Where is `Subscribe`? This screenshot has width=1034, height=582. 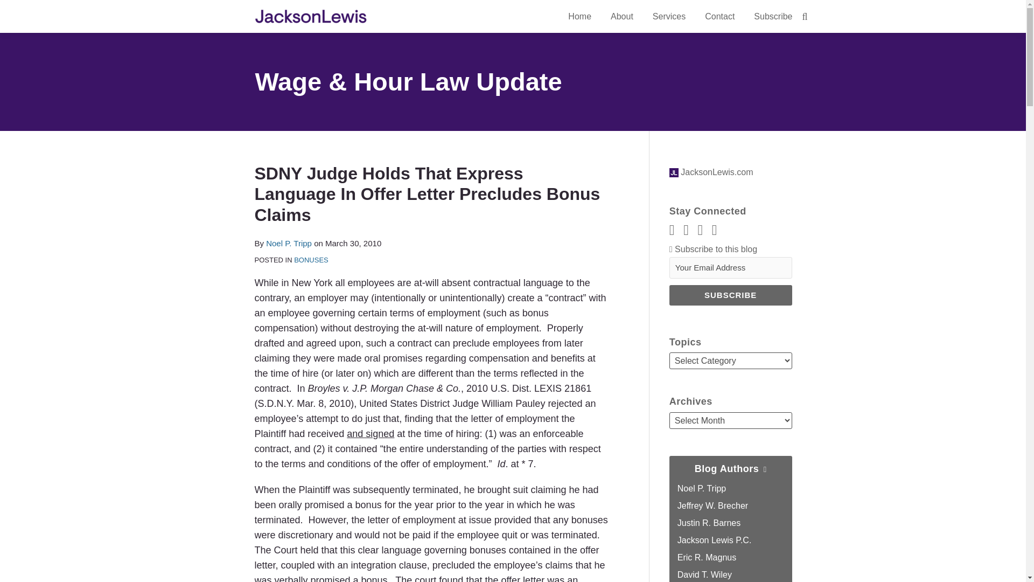 Subscribe is located at coordinates (772, 17).